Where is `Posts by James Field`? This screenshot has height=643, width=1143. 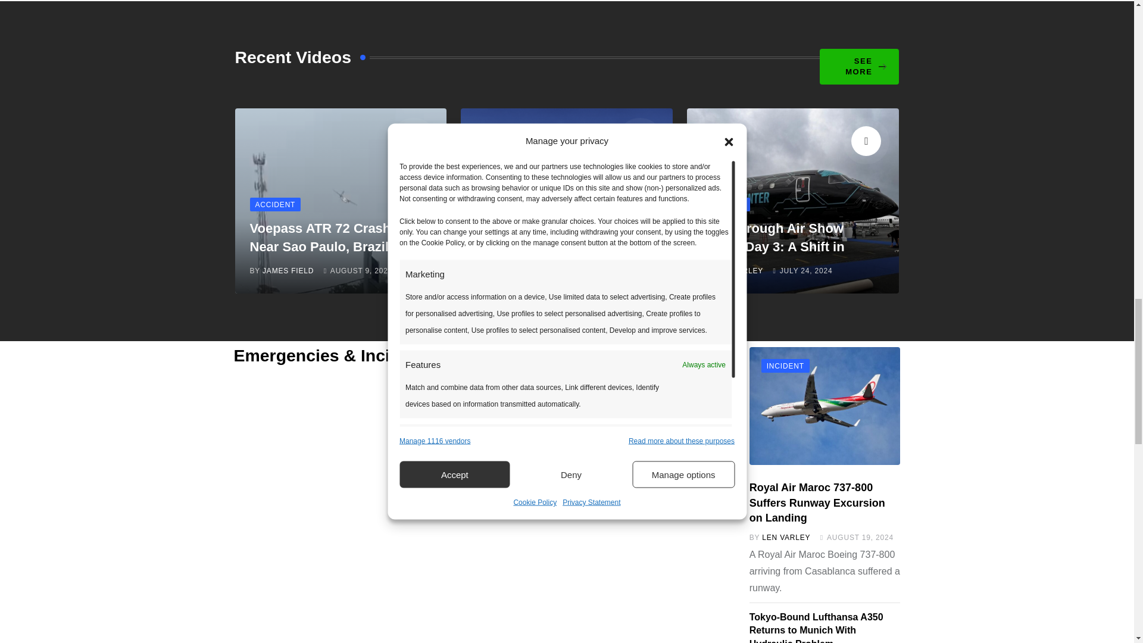
Posts by James Field is located at coordinates (288, 271).